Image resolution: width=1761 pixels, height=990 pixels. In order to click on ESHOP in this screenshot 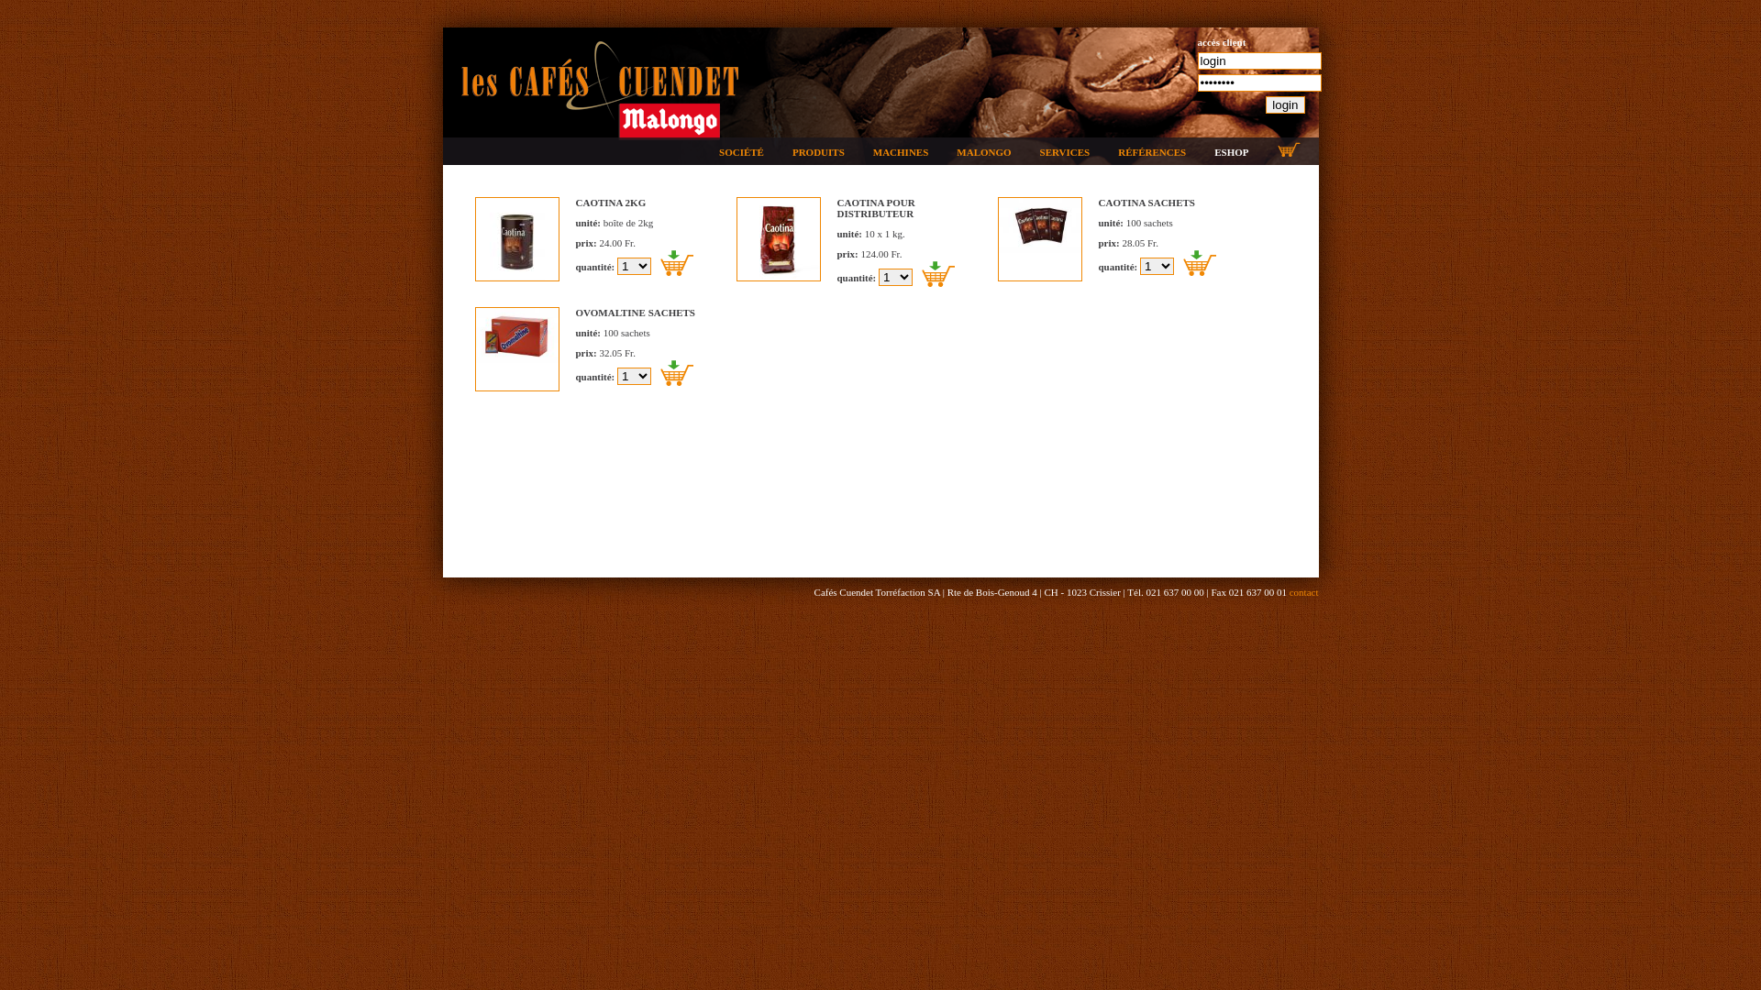, I will do `click(1231, 152)`.